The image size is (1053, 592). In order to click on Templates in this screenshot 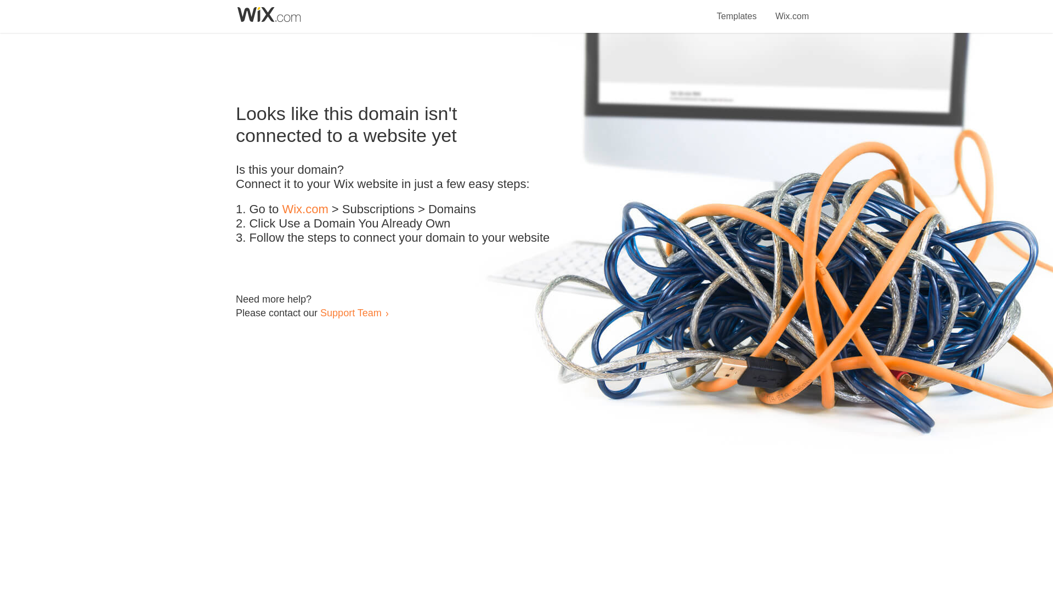, I will do `click(737, 10)`.